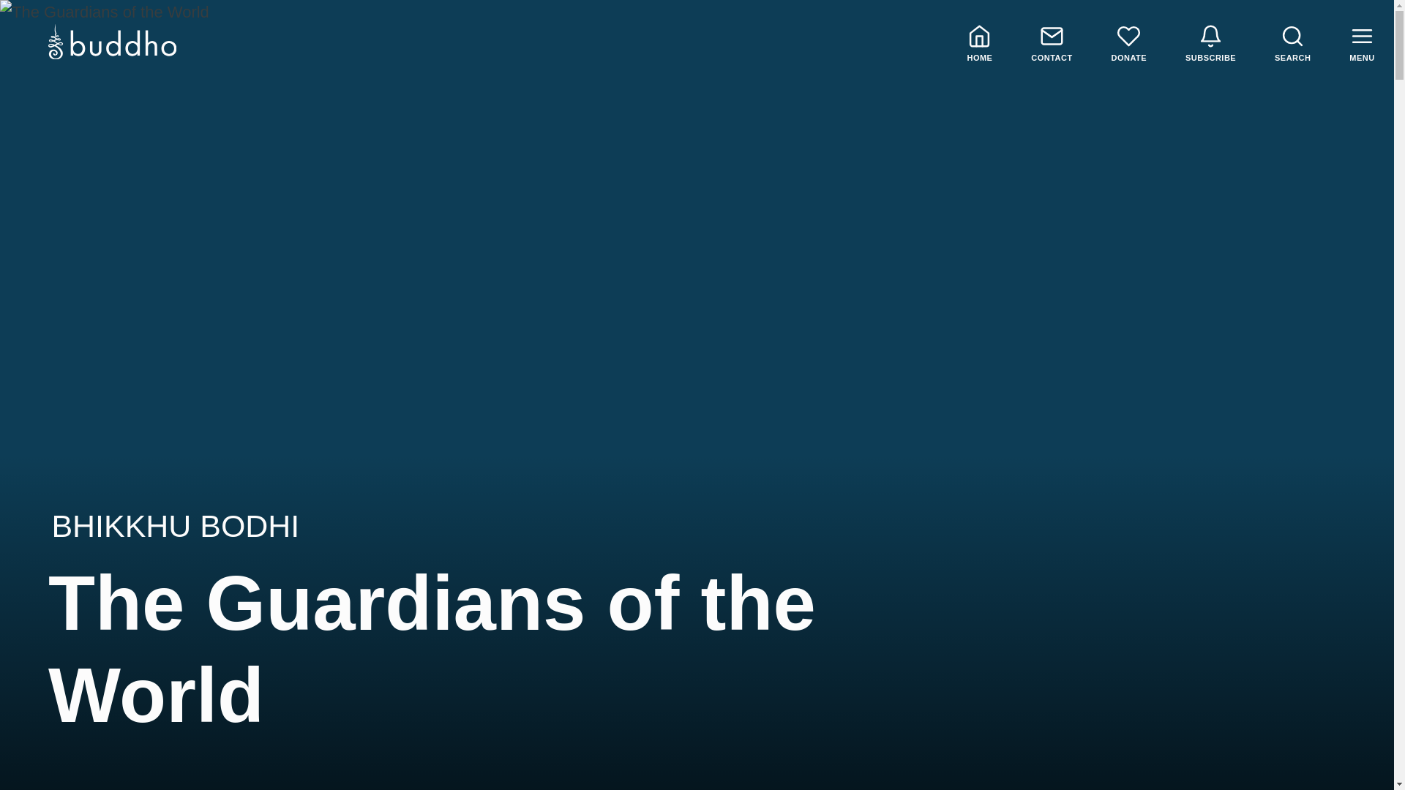 The width and height of the screenshot is (1405, 790). What do you see at coordinates (979, 44) in the screenshot?
I see `HOME` at bounding box center [979, 44].